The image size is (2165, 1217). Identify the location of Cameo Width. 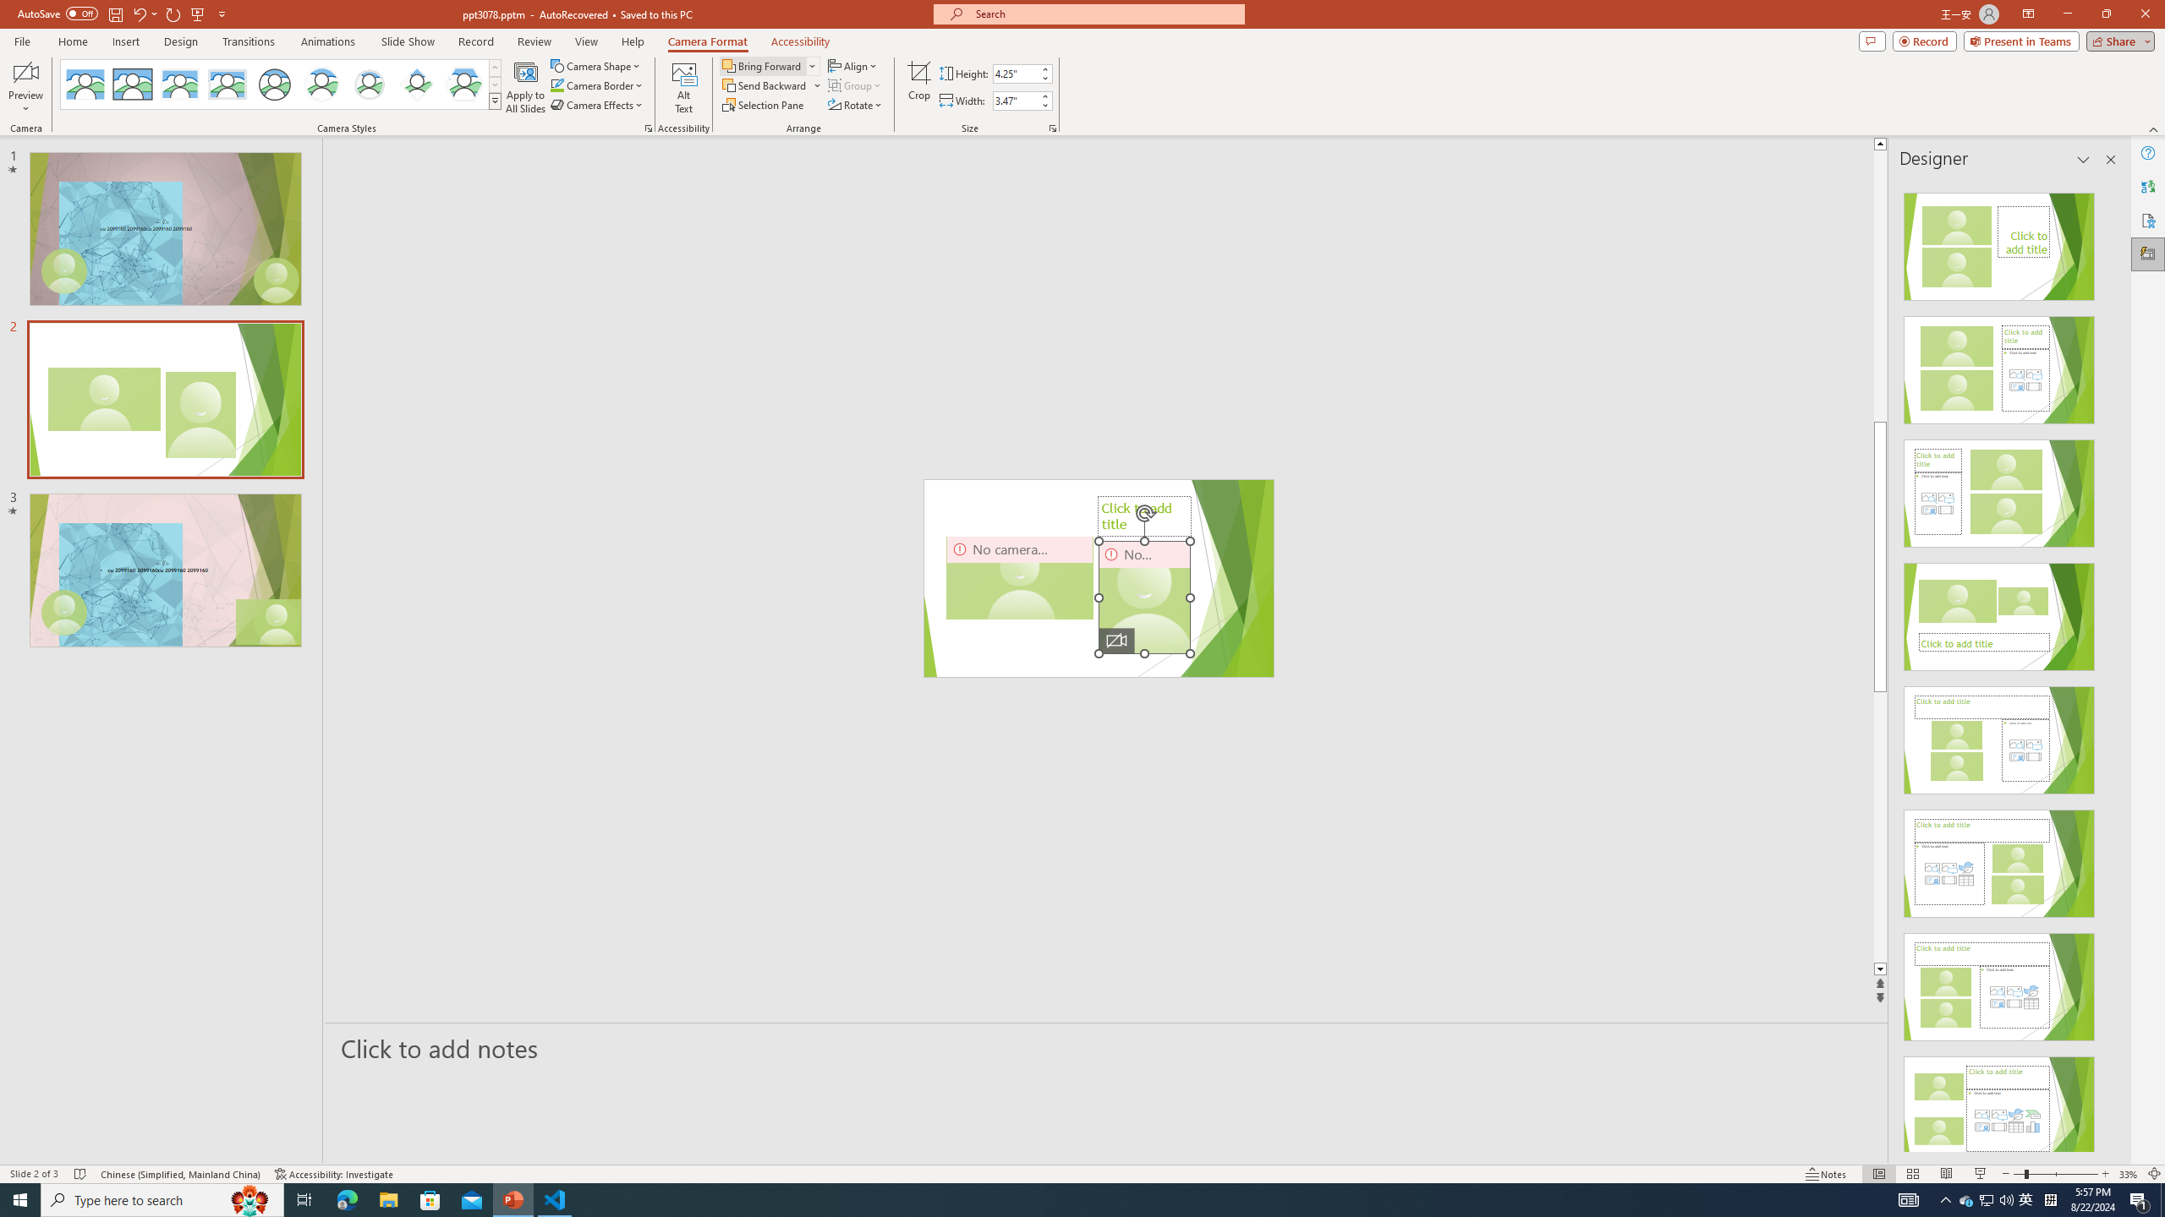
(1015, 101).